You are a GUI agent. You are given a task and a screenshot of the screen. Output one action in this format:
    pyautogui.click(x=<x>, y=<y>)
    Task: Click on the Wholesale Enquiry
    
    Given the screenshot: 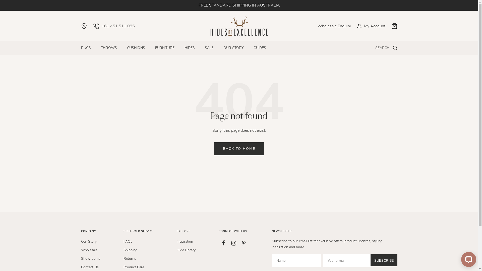 What is the action you would take?
    pyautogui.click(x=334, y=26)
    